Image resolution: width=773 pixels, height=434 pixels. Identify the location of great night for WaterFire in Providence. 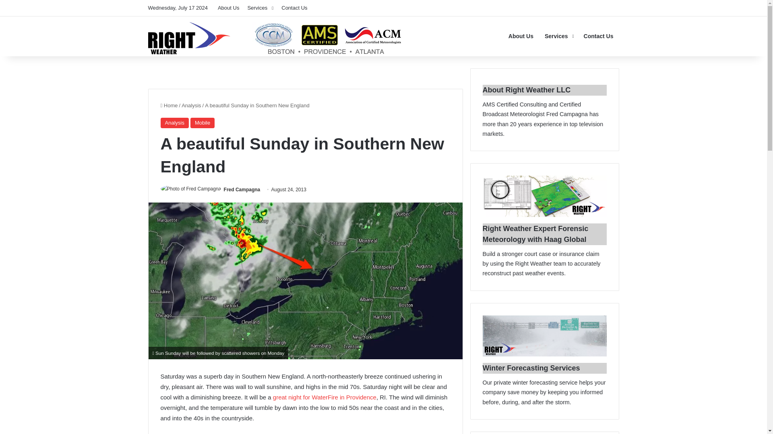
(324, 397).